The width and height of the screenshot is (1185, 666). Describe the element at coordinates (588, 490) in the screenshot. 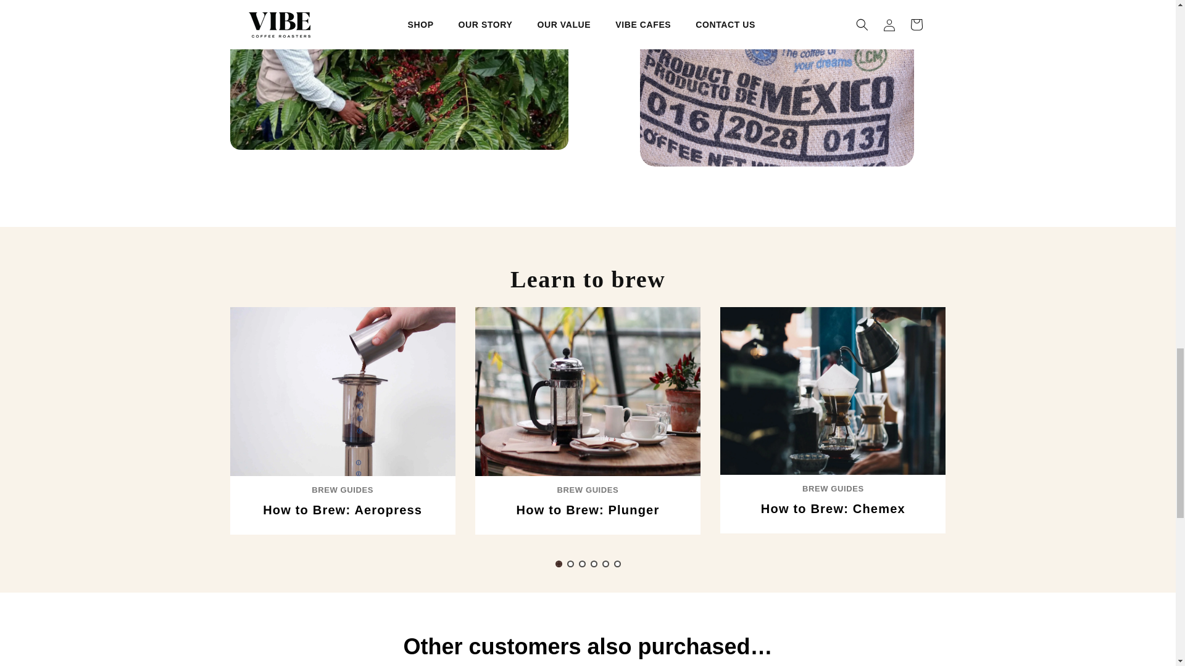

I see `BREW GUIDES` at that location.